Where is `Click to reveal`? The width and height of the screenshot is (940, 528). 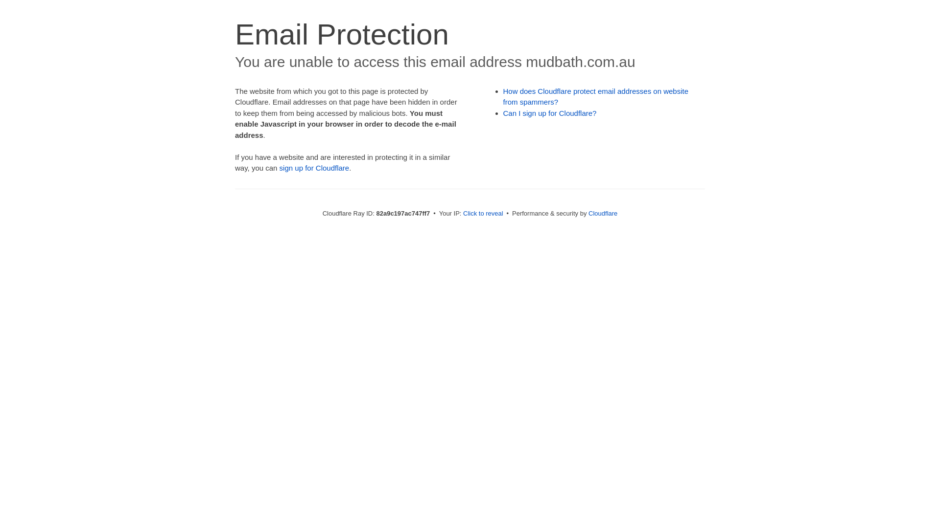
Click to reveal is located at coordinates (483, 213).